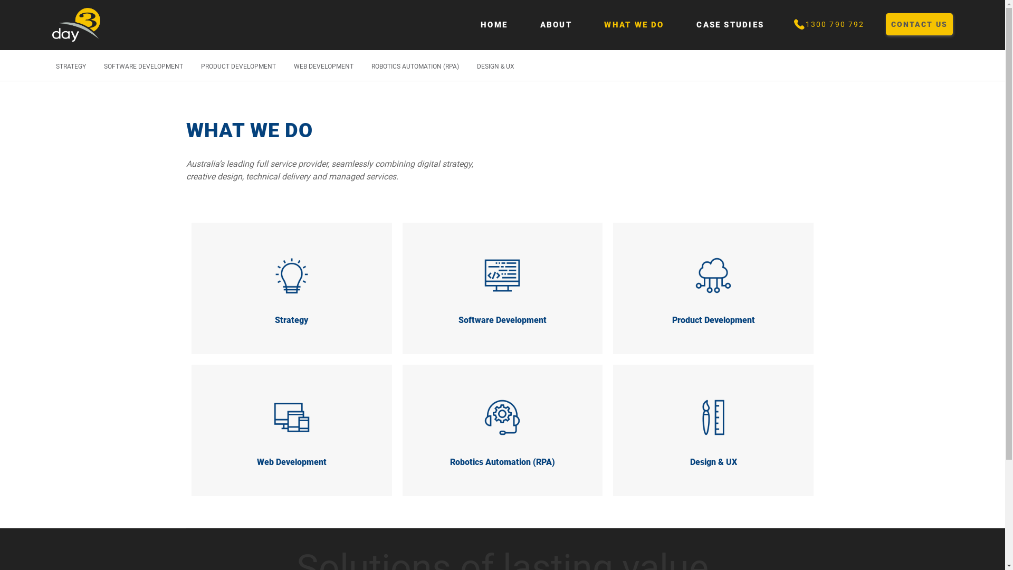  What do you see at coordinates (490, 26) in the screenshot?
I see `HOME` at bounding box center [490, 26].